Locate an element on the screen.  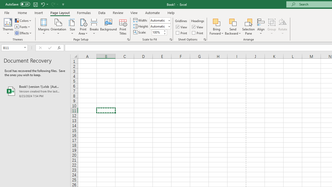
Print is located at coordinates (198, 33).